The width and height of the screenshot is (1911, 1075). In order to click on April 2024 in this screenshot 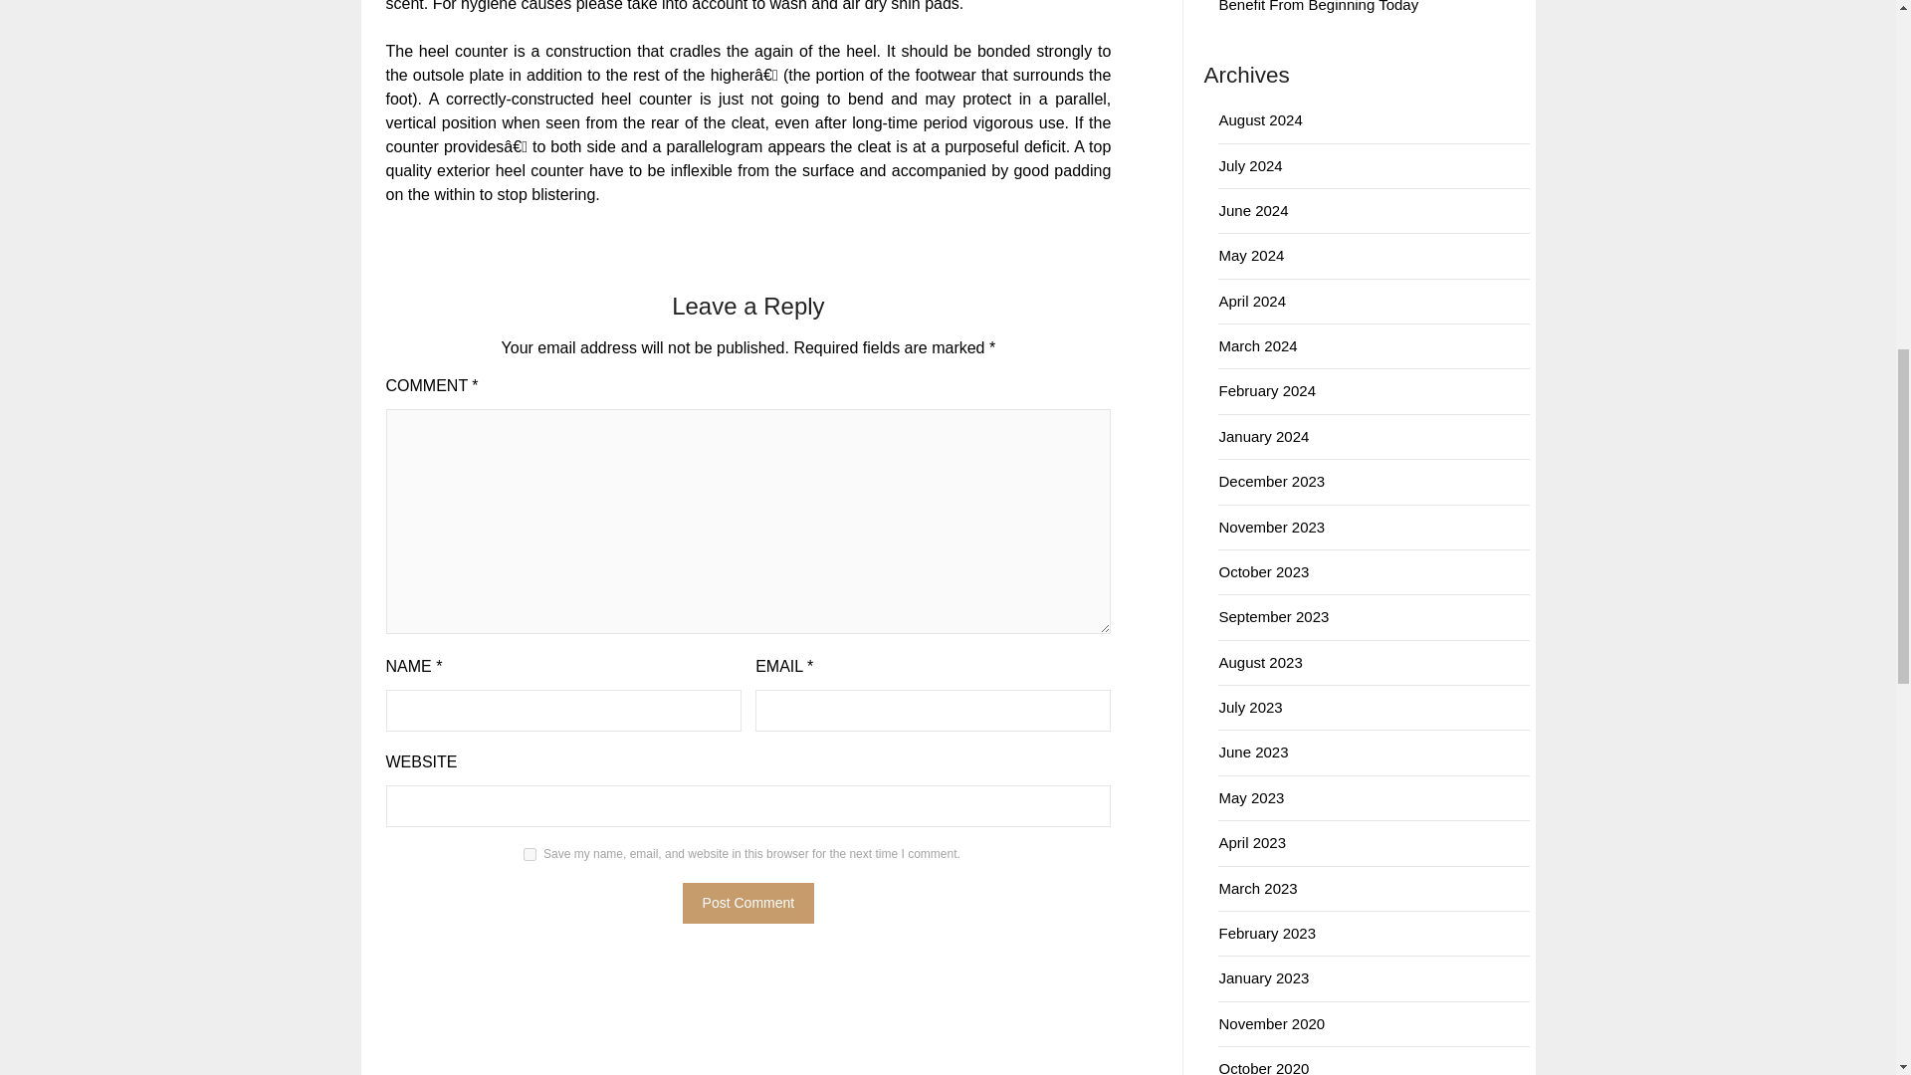, I will do `click(1252, 301)`.